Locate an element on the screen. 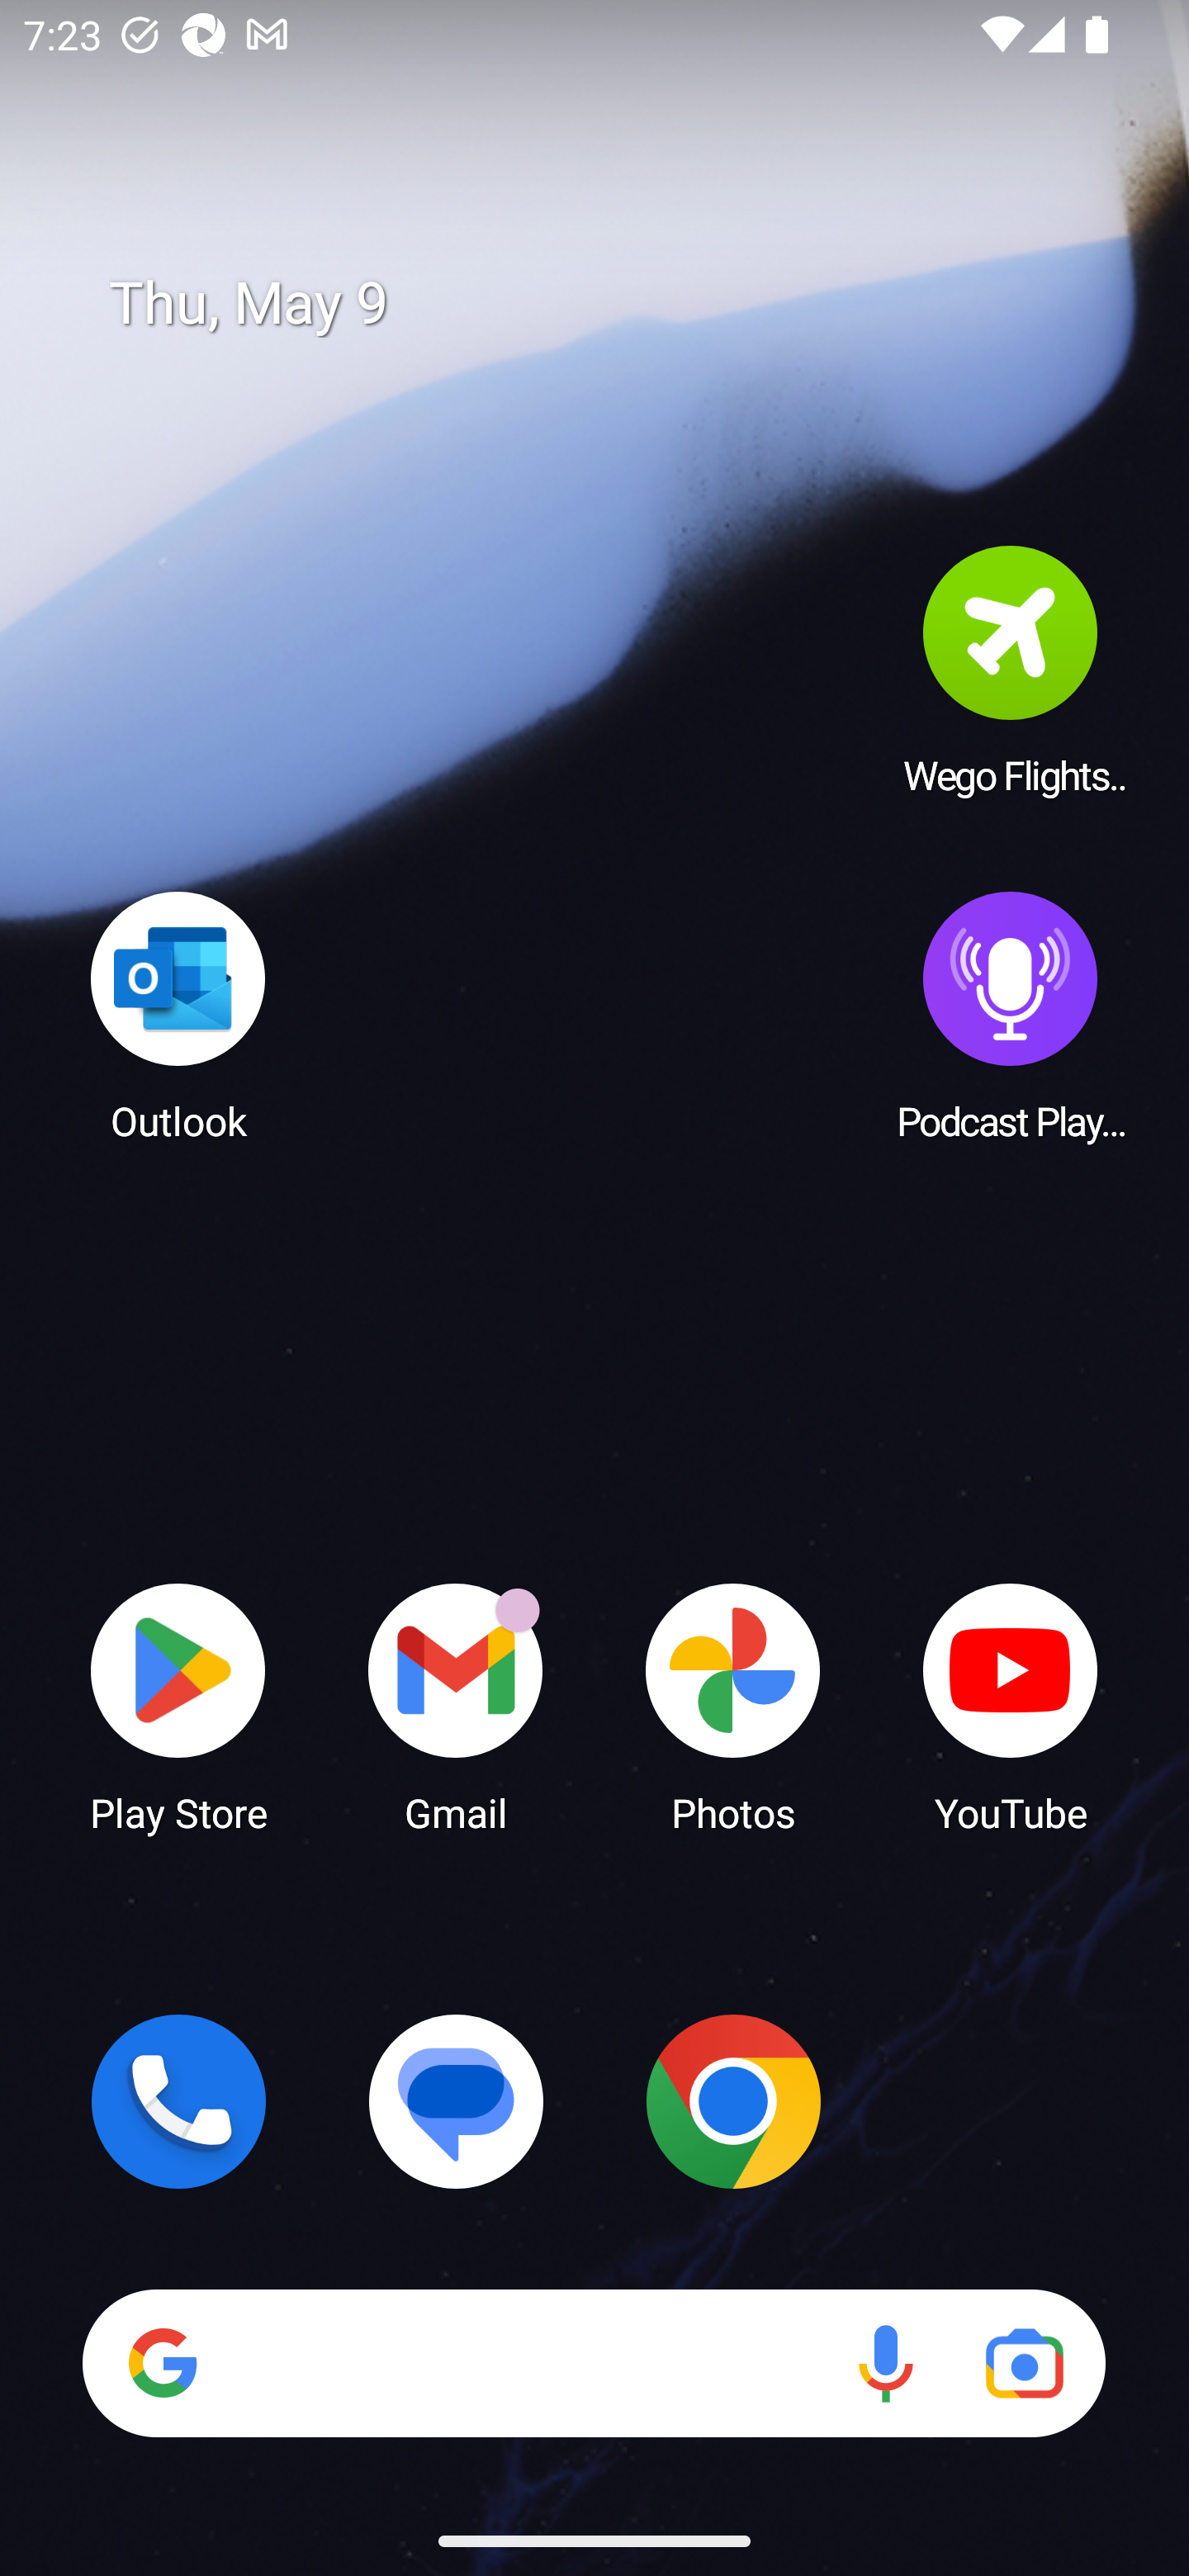 Image resolution: width=1189 pixels, height=2576 pixels. Wego Flights & Hotels is located at coordinates (1011, 670).